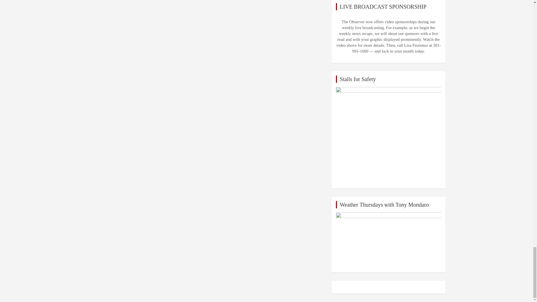 This screenshot has height=302, width=537. I want to click on Erick Roofing, so click(389, 135).